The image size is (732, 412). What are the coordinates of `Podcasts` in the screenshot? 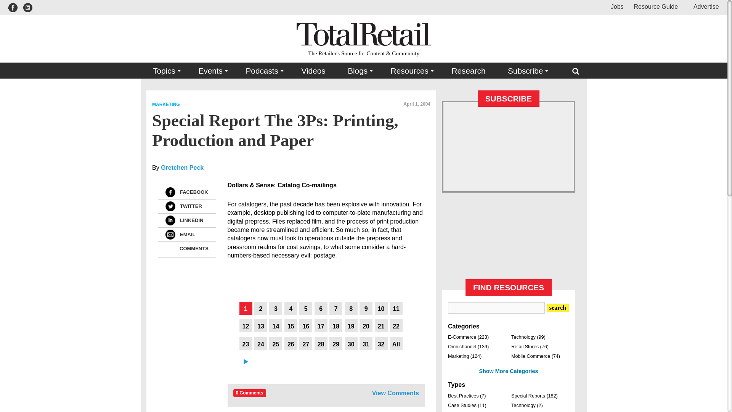 It's located at (262, 71).